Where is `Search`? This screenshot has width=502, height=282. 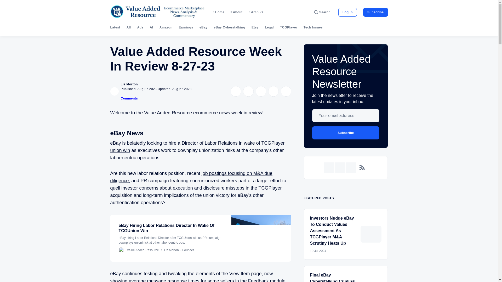 Search is located at coordinates (322, 12).